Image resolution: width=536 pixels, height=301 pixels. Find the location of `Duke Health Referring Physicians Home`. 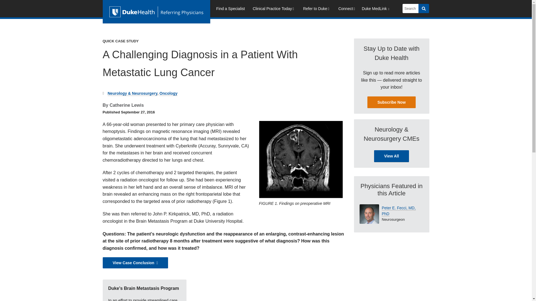

Duke Health Referring Physicians Home is located at coordinates (156, 12).